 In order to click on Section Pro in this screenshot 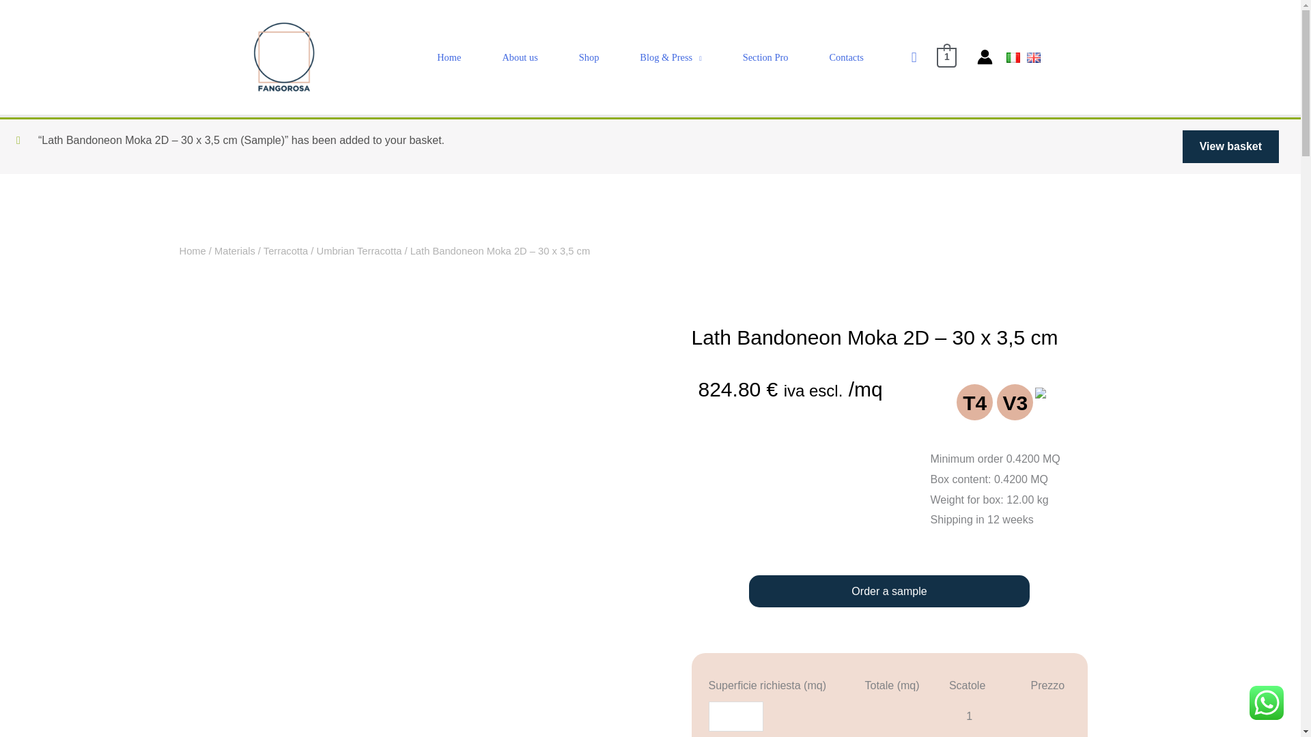, I will do `click(765, 57)`.